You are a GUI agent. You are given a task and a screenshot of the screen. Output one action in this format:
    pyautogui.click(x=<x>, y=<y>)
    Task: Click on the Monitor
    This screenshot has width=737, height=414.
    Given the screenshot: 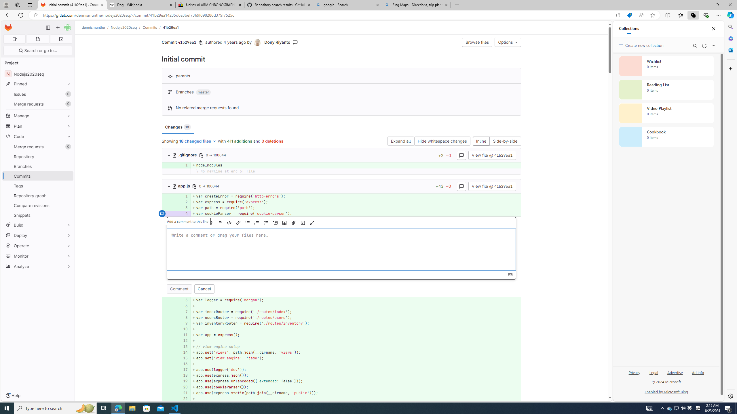 What is the action you would take?
    pyautogui.click(x=38, y=256)
    